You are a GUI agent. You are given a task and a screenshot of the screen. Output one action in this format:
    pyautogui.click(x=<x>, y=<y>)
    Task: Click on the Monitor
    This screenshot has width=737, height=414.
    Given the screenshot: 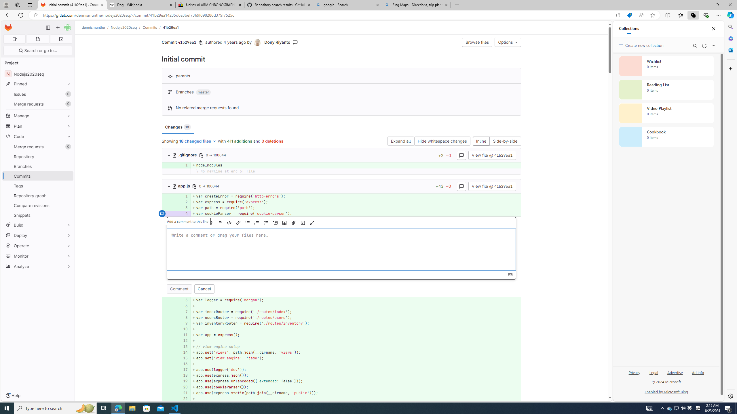 What is the action you would take?
    pyautogui.click(x=38, y=256)
    